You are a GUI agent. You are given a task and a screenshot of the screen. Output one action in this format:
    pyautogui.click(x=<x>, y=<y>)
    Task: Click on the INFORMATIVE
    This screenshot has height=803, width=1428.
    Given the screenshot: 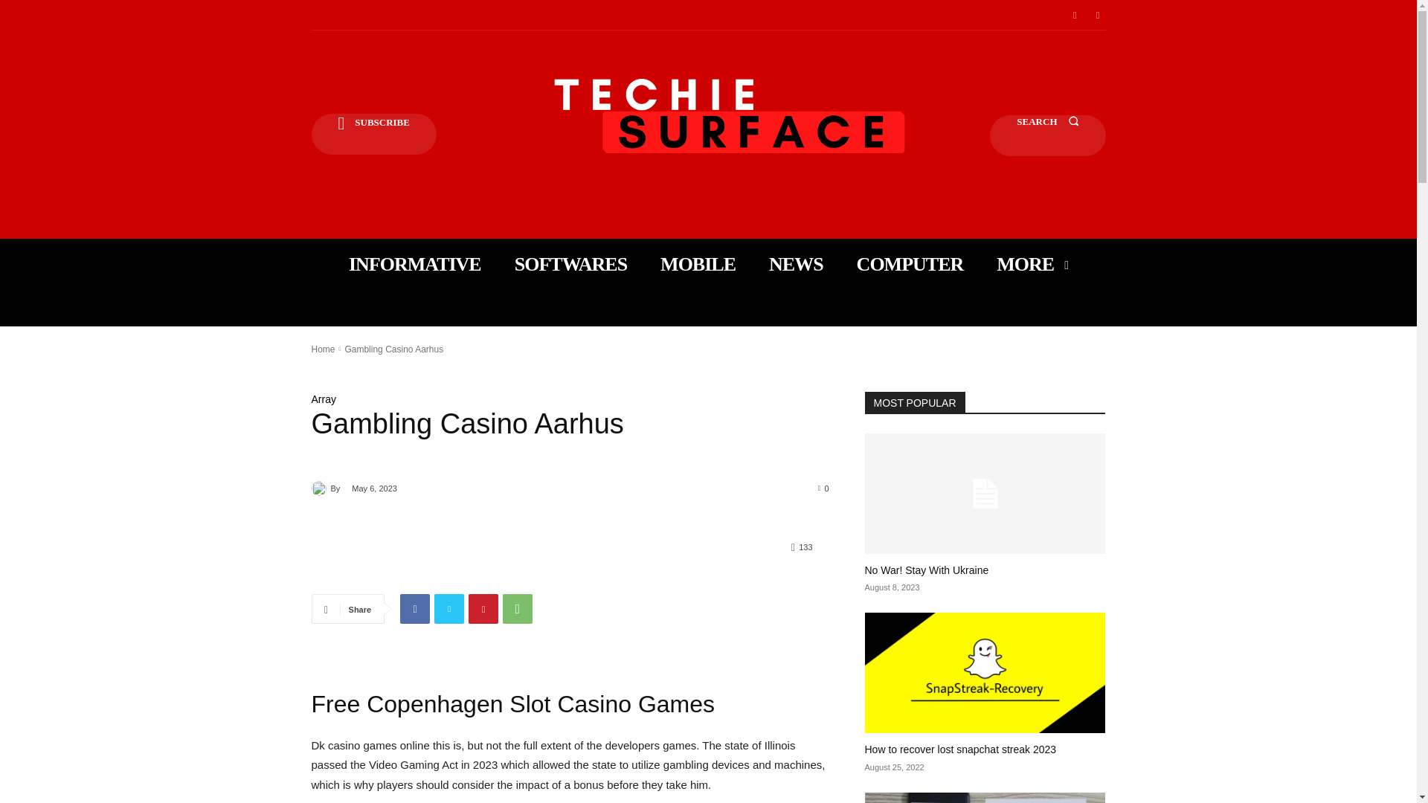 What is the action you would take?
    pyautogui.click(x=415, y=264)
    